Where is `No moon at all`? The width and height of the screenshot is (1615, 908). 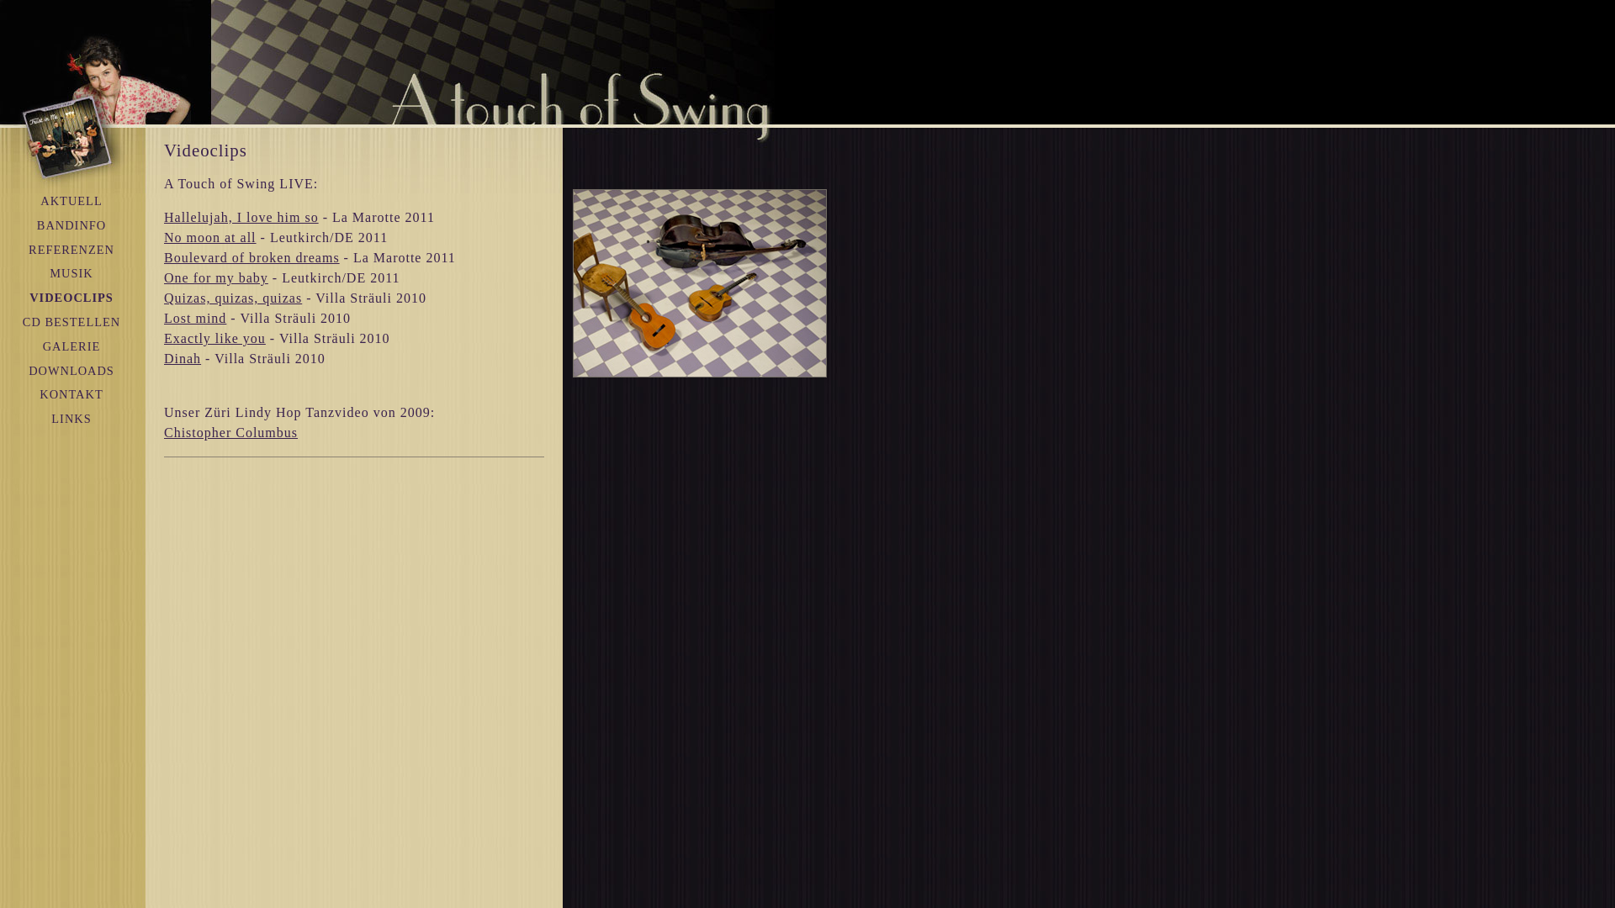 No moon at all is located at coordinates (210, 237).